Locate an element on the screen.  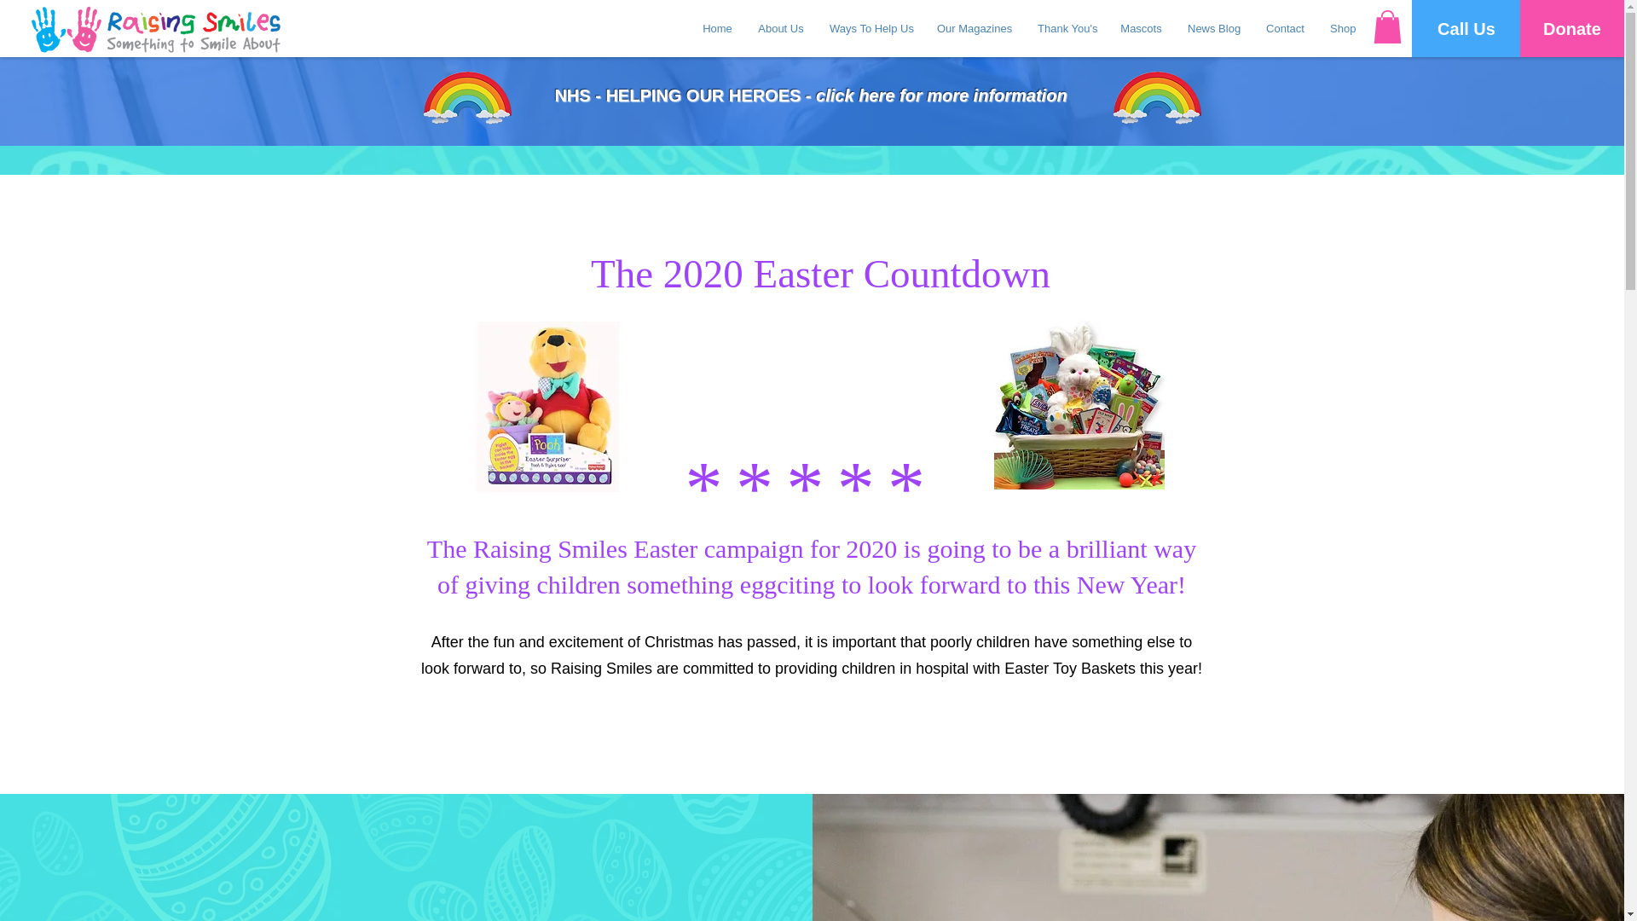
Contact is located at coordinates (1286, 29).